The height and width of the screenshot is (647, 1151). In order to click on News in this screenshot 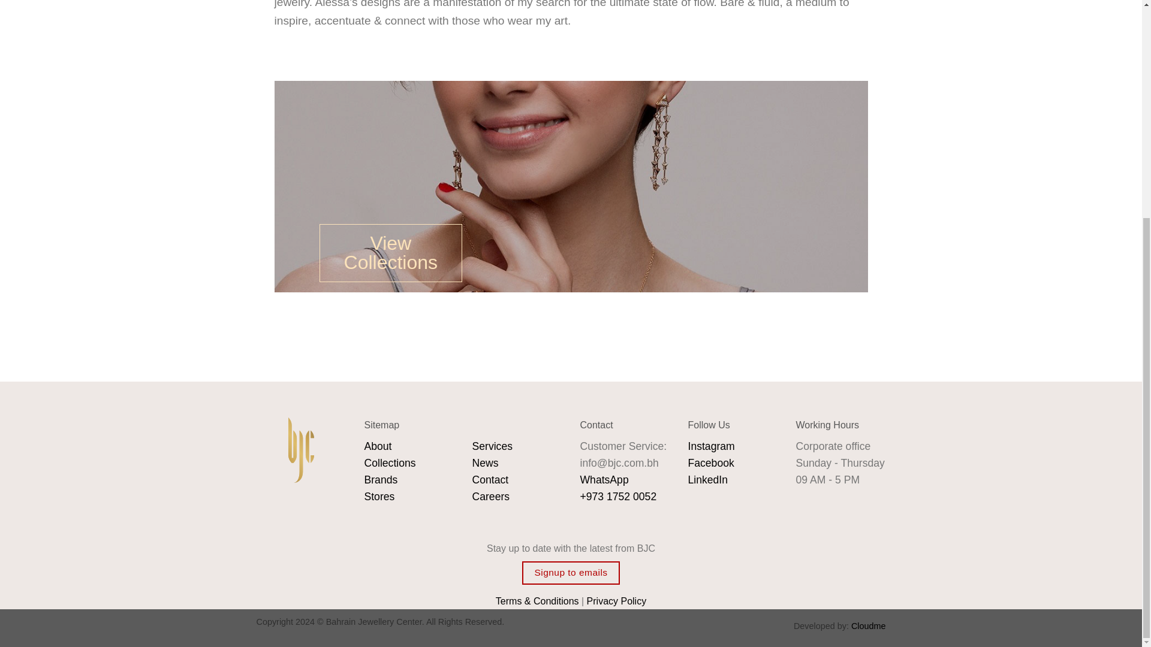, I will do `click(485, 462)`.